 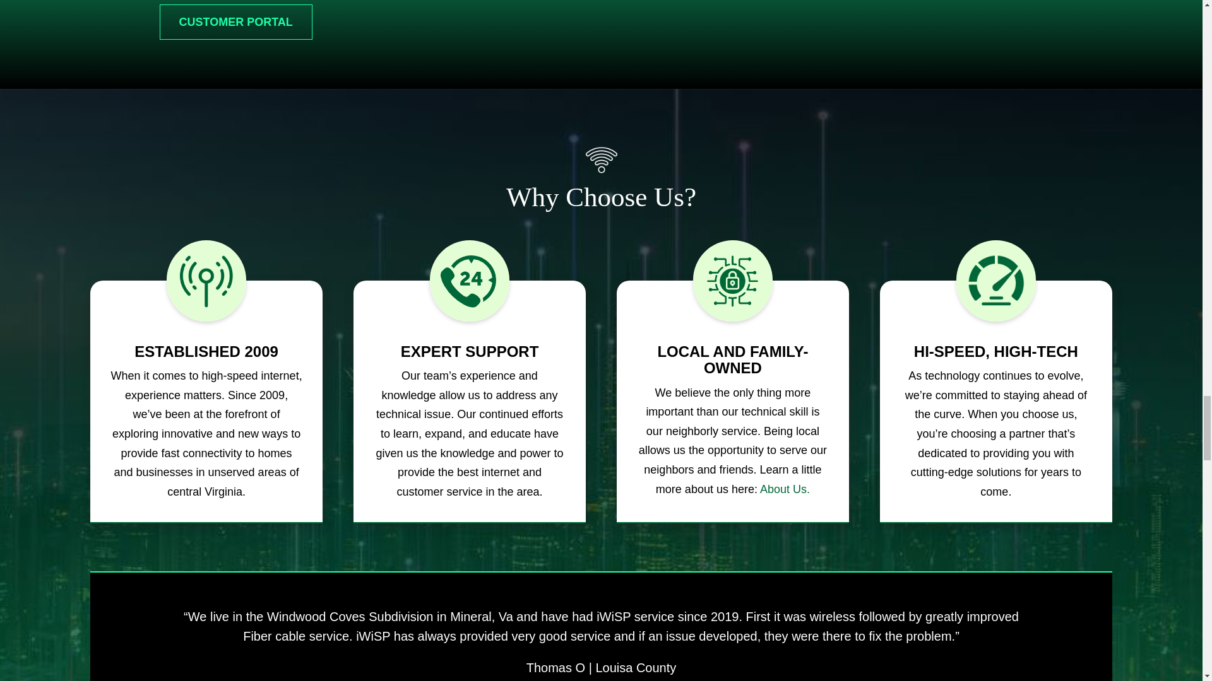 What do you see at coordinates (996, 282) in the screenshot?
I see `wc4` at bounding box center [996, 282].